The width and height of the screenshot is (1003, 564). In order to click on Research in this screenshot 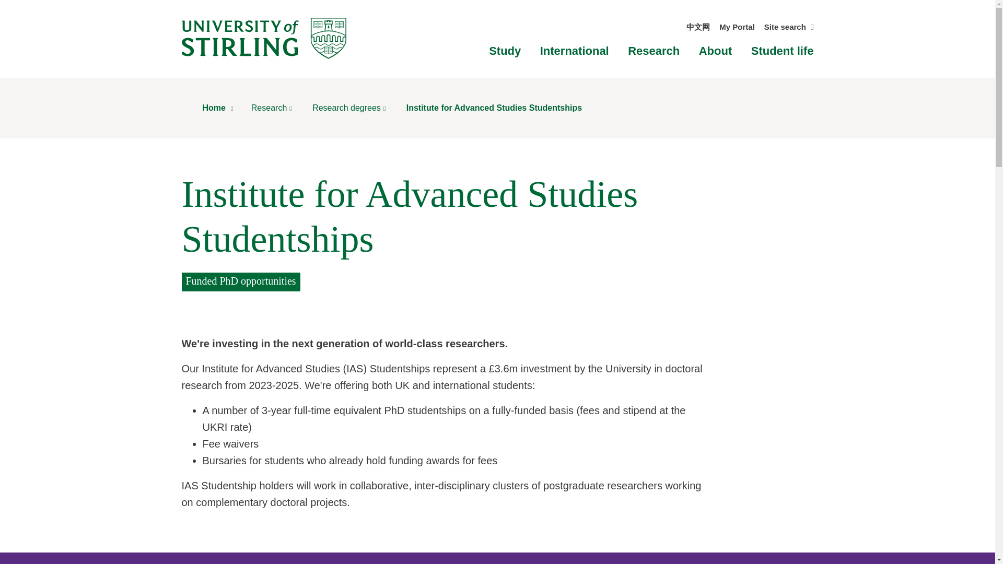, I will do `click(654, 51)`.